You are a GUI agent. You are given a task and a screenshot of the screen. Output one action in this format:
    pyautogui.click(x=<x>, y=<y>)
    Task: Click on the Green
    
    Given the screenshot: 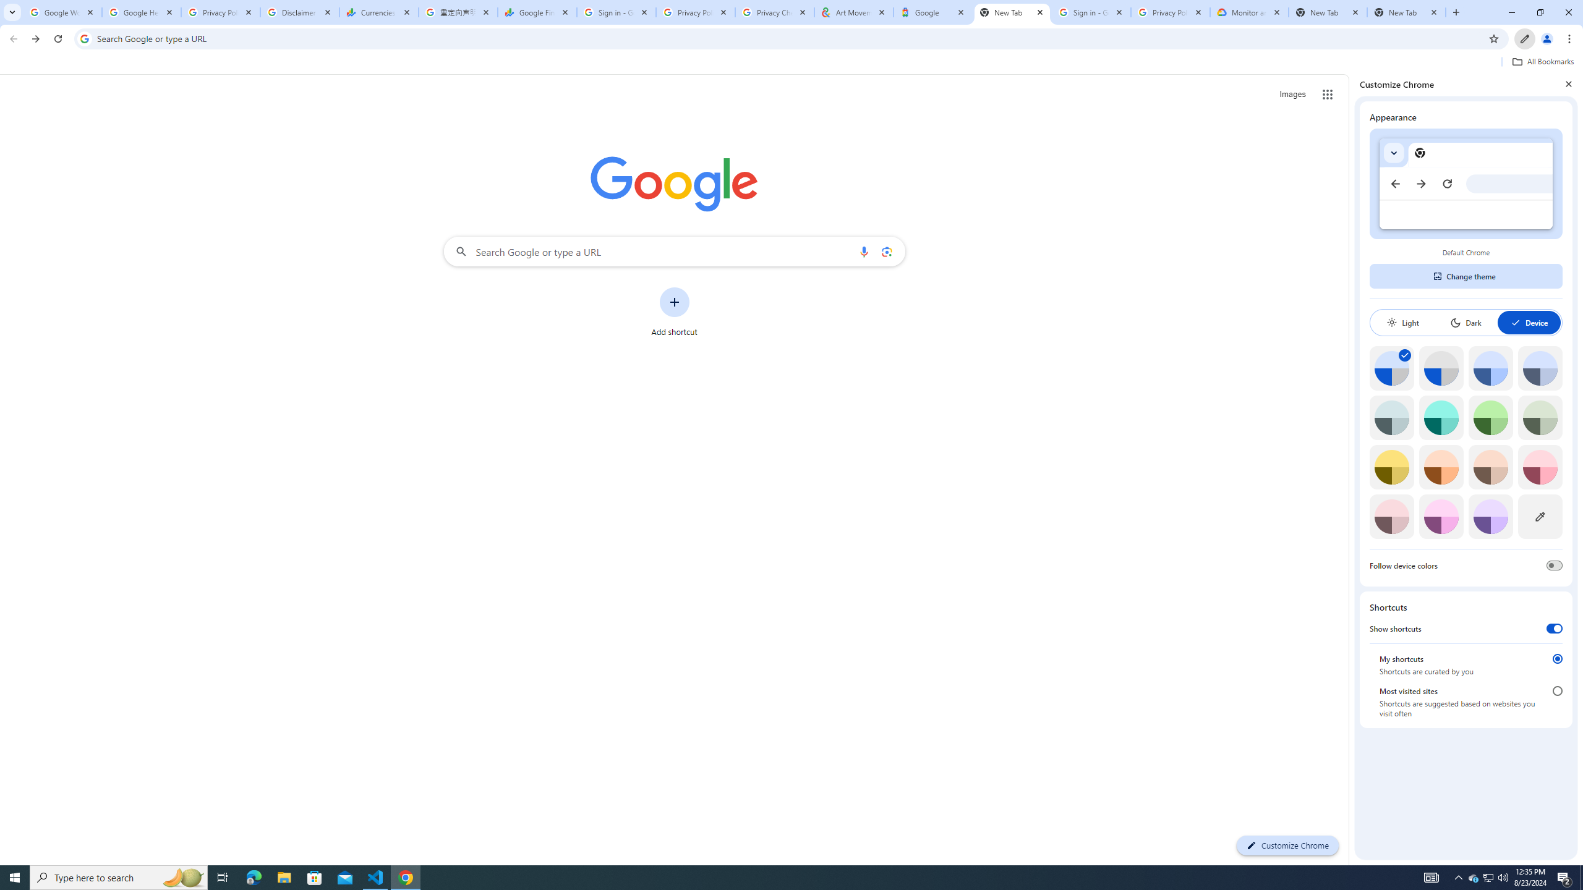 What is the action you would take?
    pyautogui.click(x=1491, y=417)
    